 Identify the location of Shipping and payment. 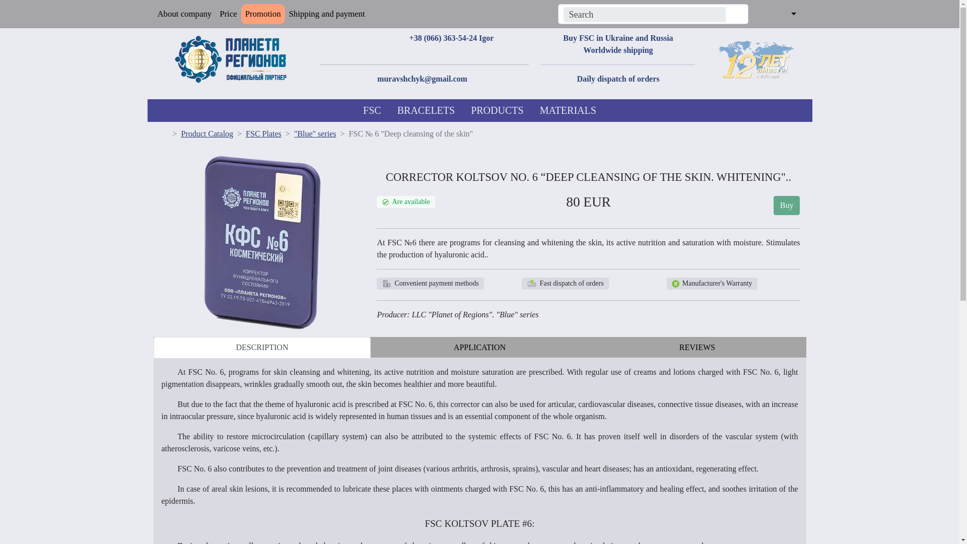
(327, 14).